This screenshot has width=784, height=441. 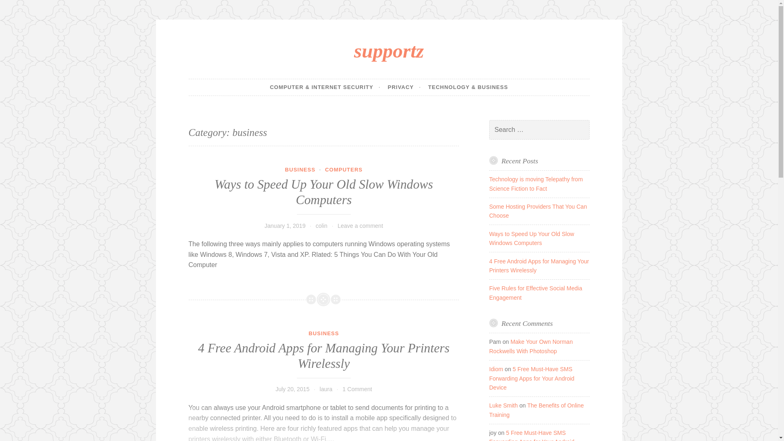 I want to click on 4 Free Android Apps for Managing Your Printers Wirelessly, so click(x=323, y=356).